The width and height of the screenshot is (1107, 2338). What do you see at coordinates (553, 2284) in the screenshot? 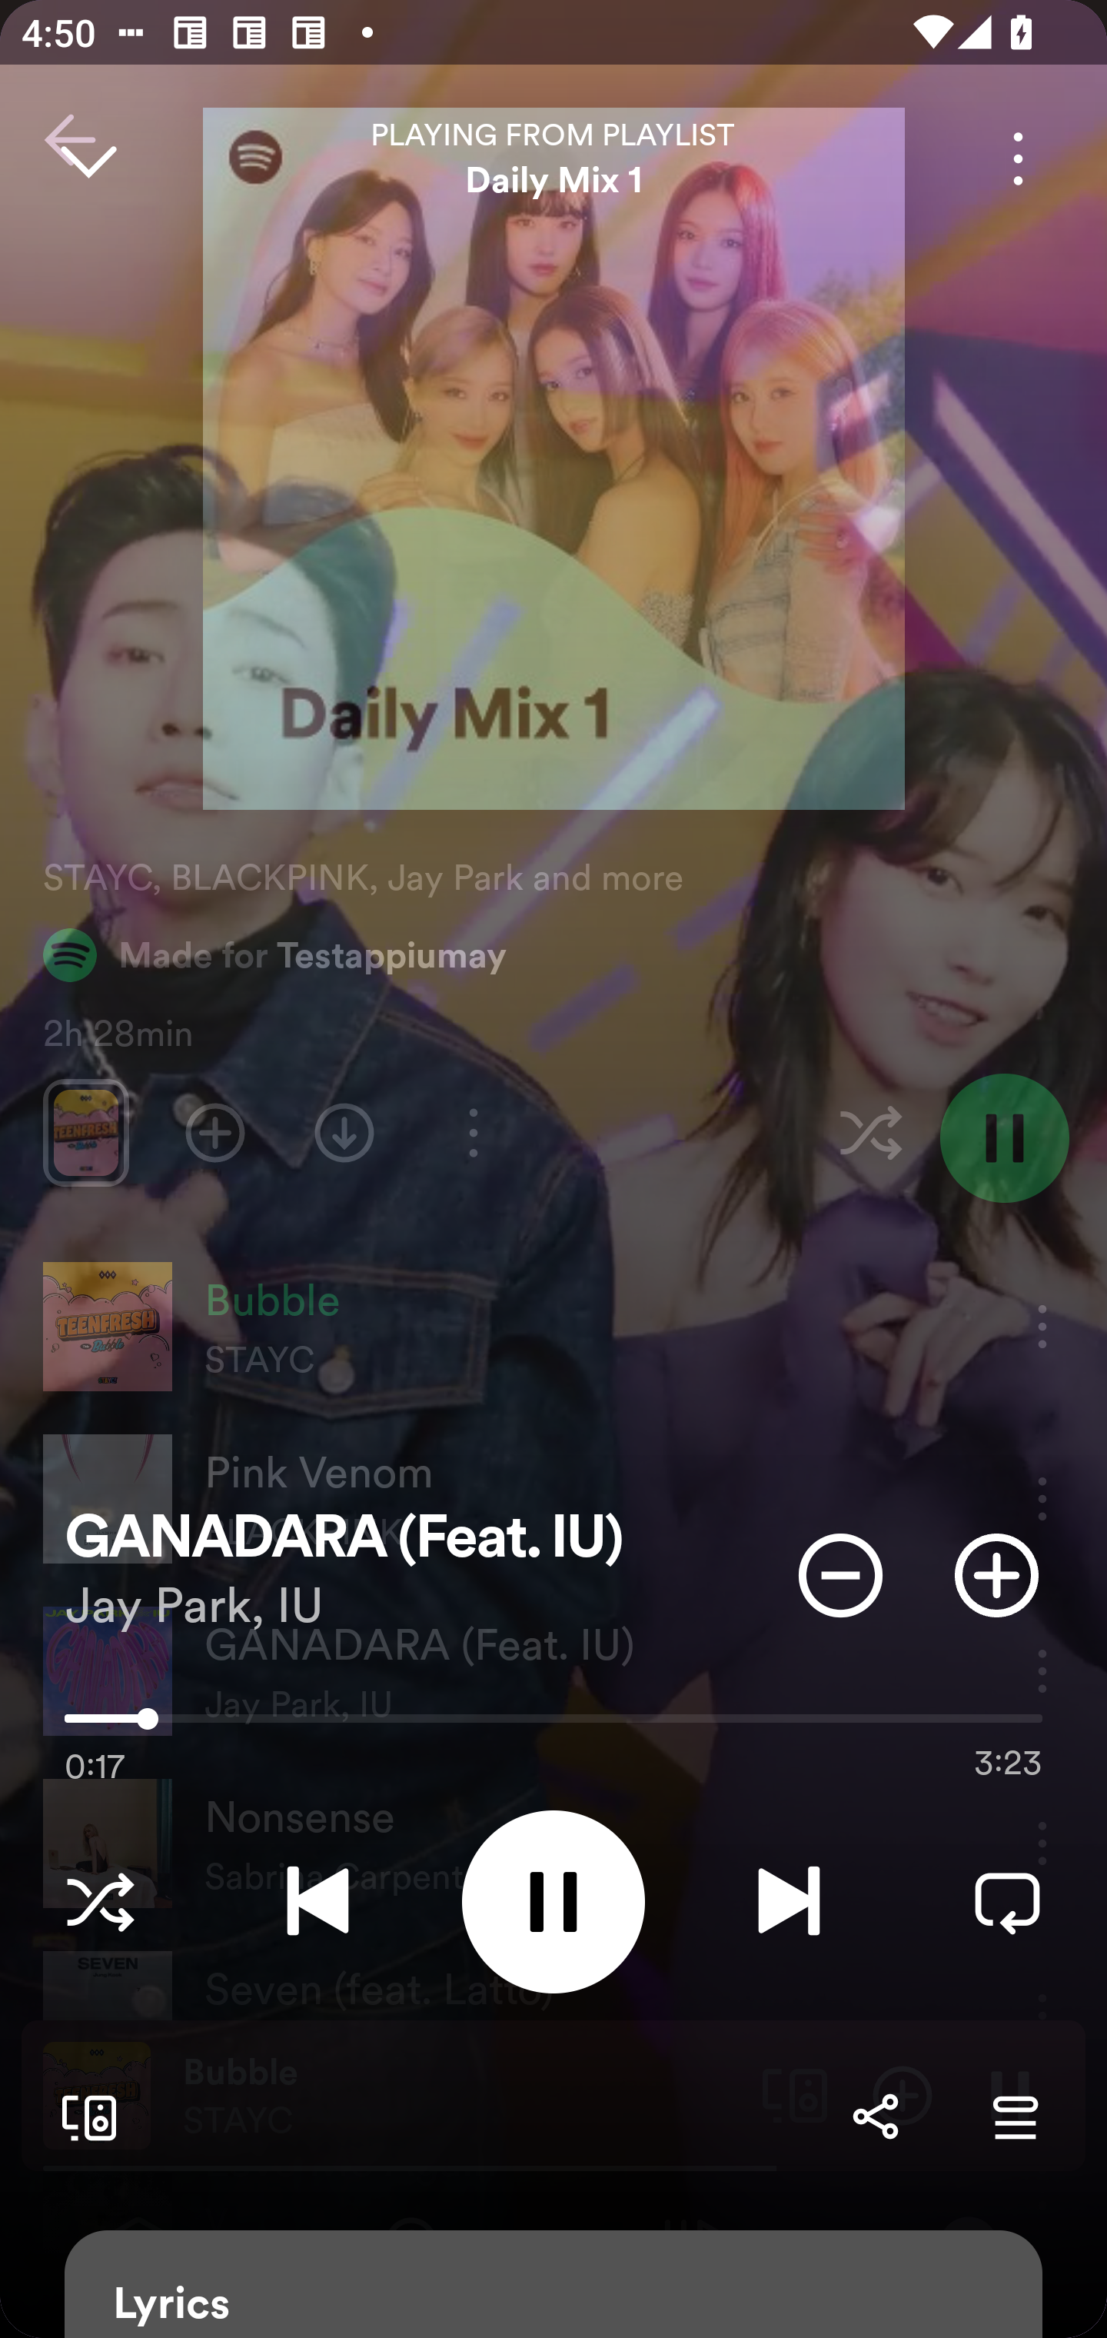
I see `Lyrics` at bounding box center [553, 2284].